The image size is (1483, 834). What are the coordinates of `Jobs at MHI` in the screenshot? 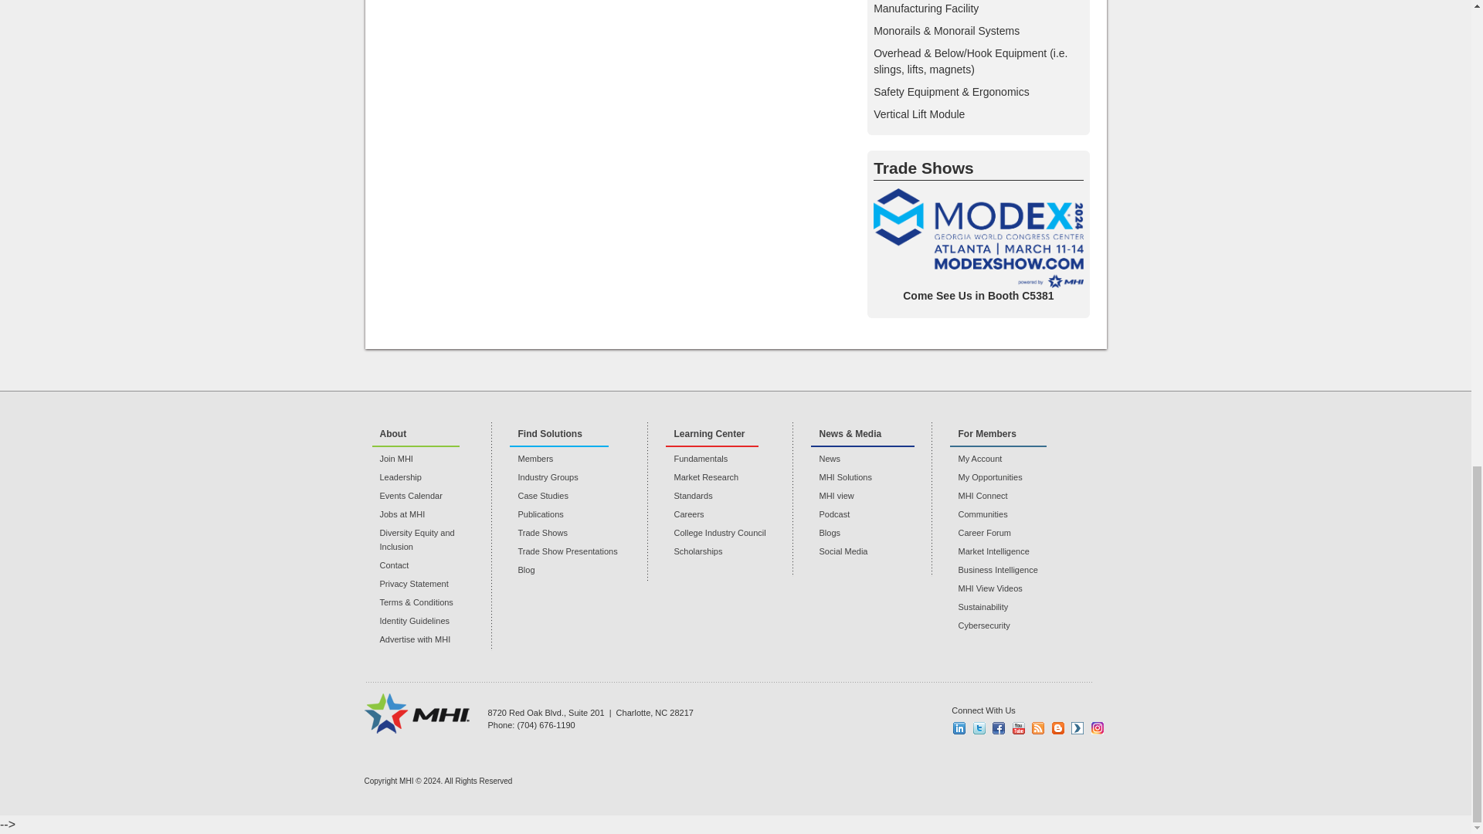 It's located at (432, 514).